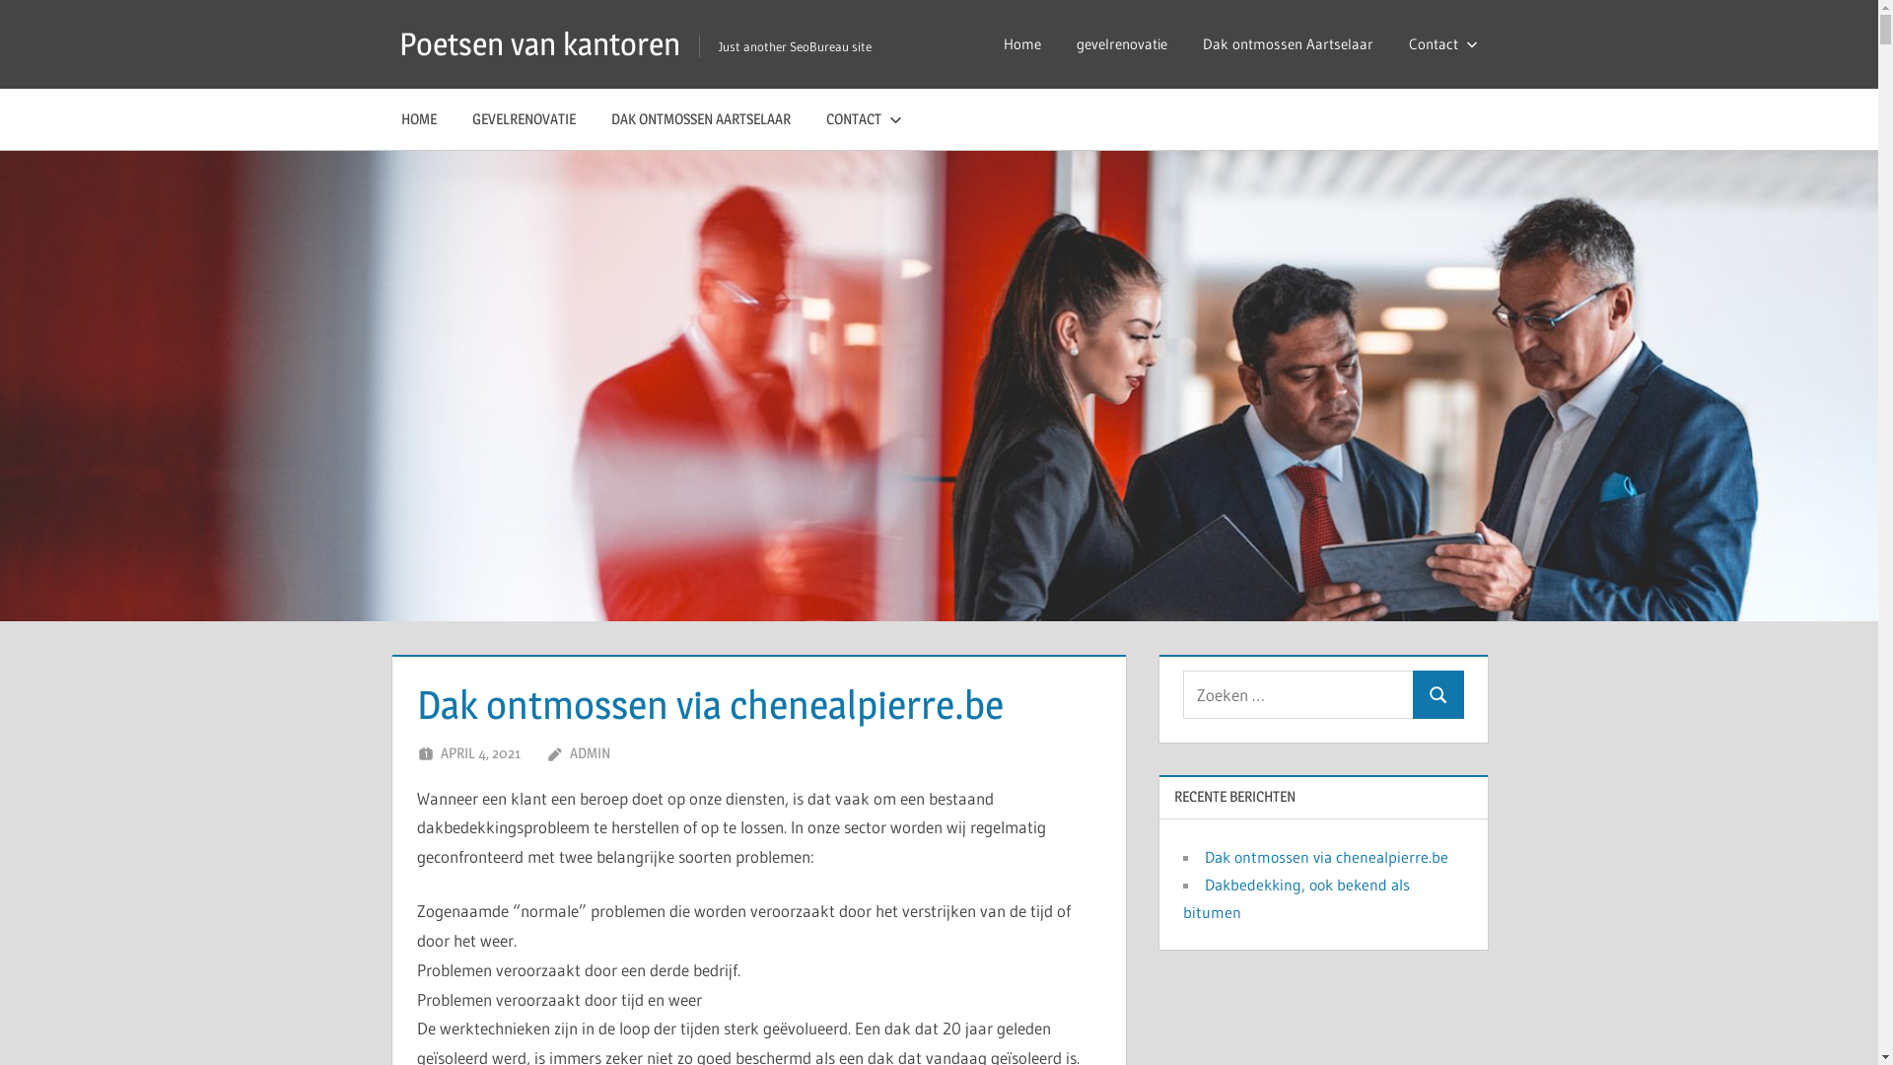 The image size is (1893, 1065). What do you see at coordinates (540, 43) in the screenshot?
I see `Poetsen van kantoren` at bounding box center [540, 43].